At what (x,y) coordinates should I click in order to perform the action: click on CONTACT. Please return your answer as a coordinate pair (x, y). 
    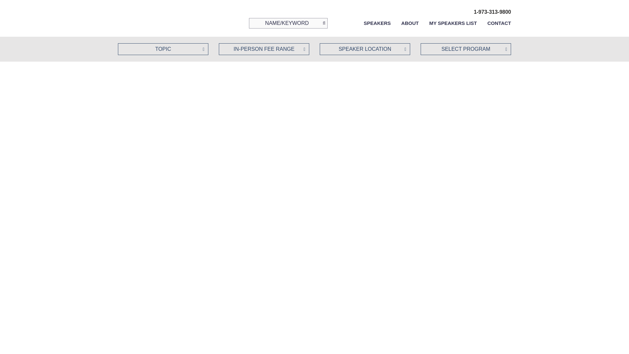
    Looking at the image, I should click on (499, 23).